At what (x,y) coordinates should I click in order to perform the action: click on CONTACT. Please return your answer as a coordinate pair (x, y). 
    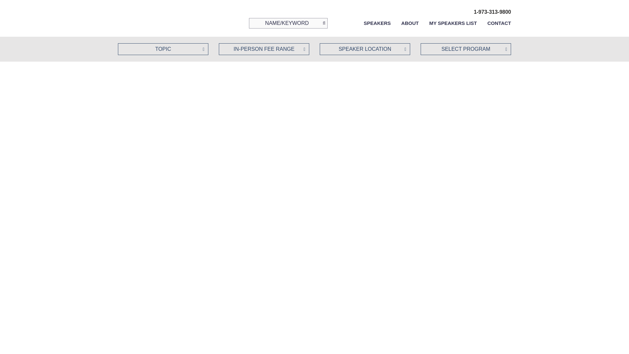
    Looking at the image, I should click on (499, 23).